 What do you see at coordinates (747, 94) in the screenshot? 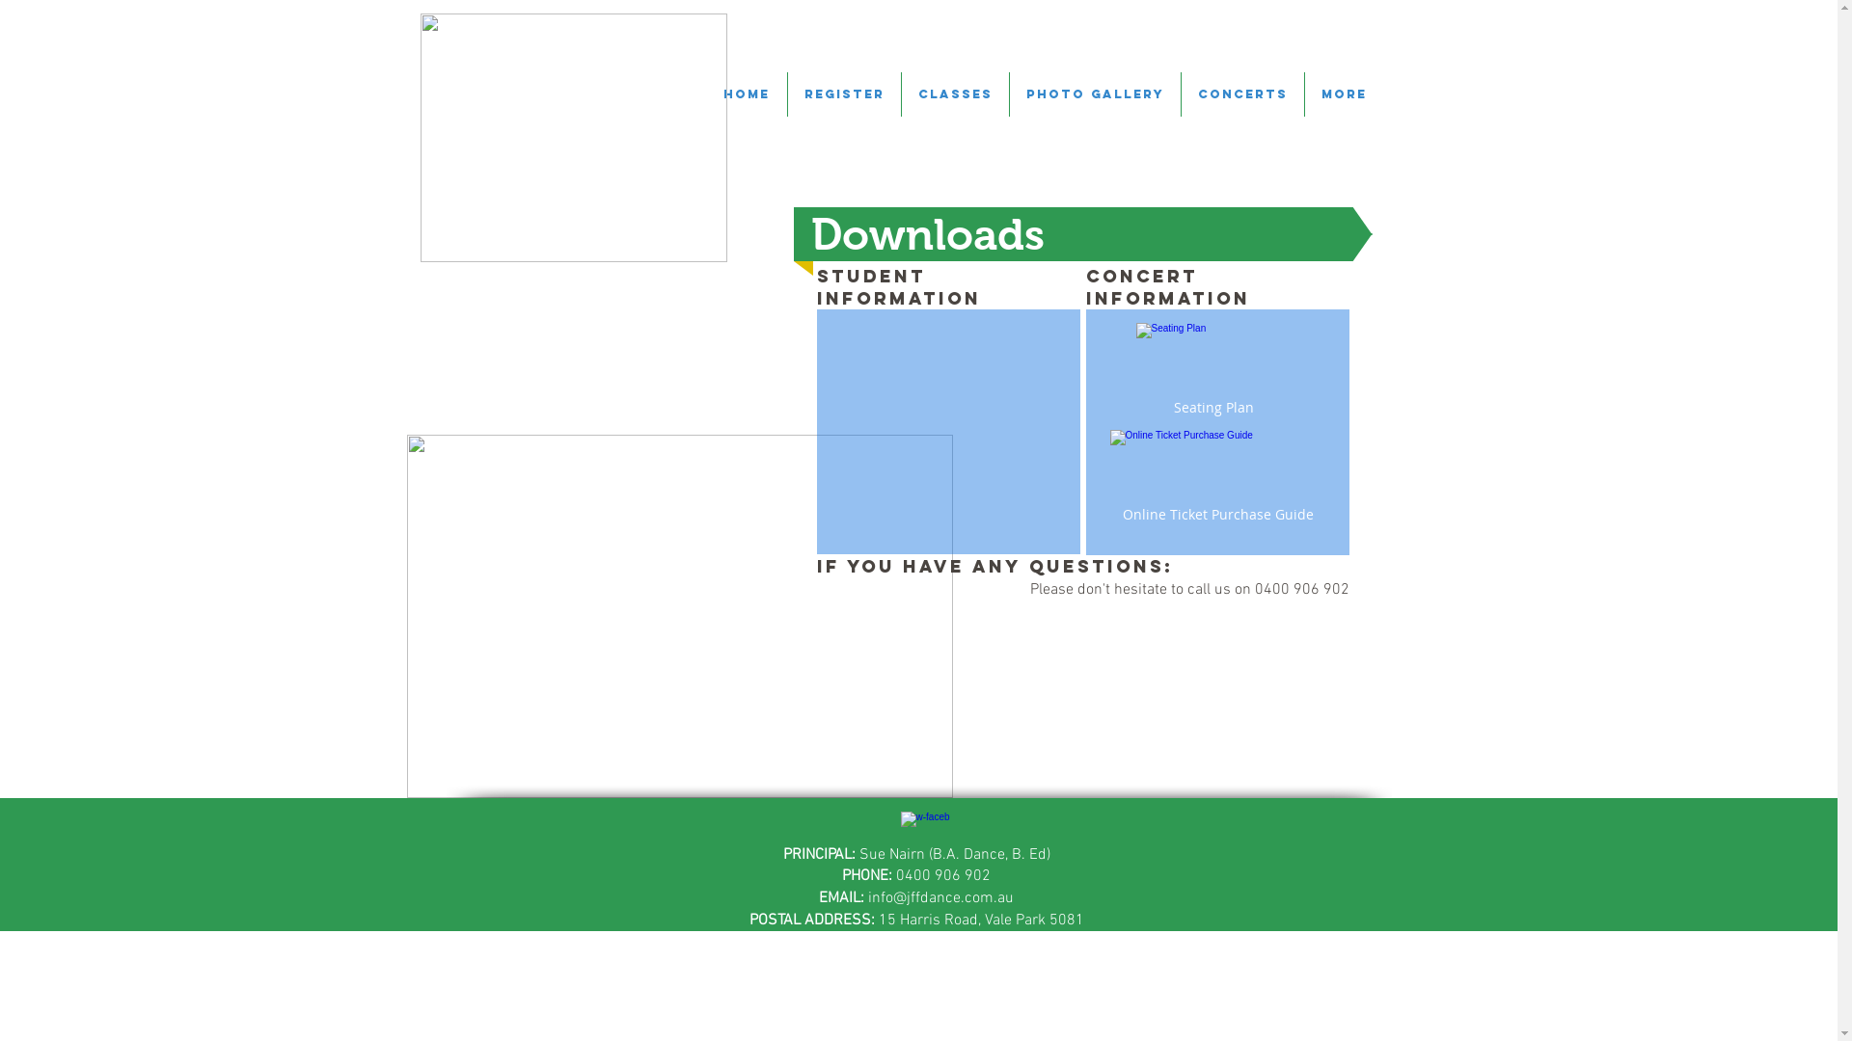
I see `Home` at bounding box center [747, 94].